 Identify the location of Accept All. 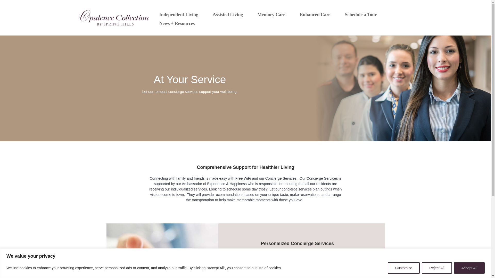
(469, 268).